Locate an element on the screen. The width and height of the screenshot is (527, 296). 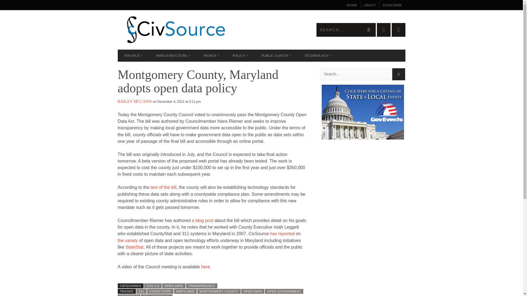
View all posts tagged Maryland is located at coordinates (185, 291).